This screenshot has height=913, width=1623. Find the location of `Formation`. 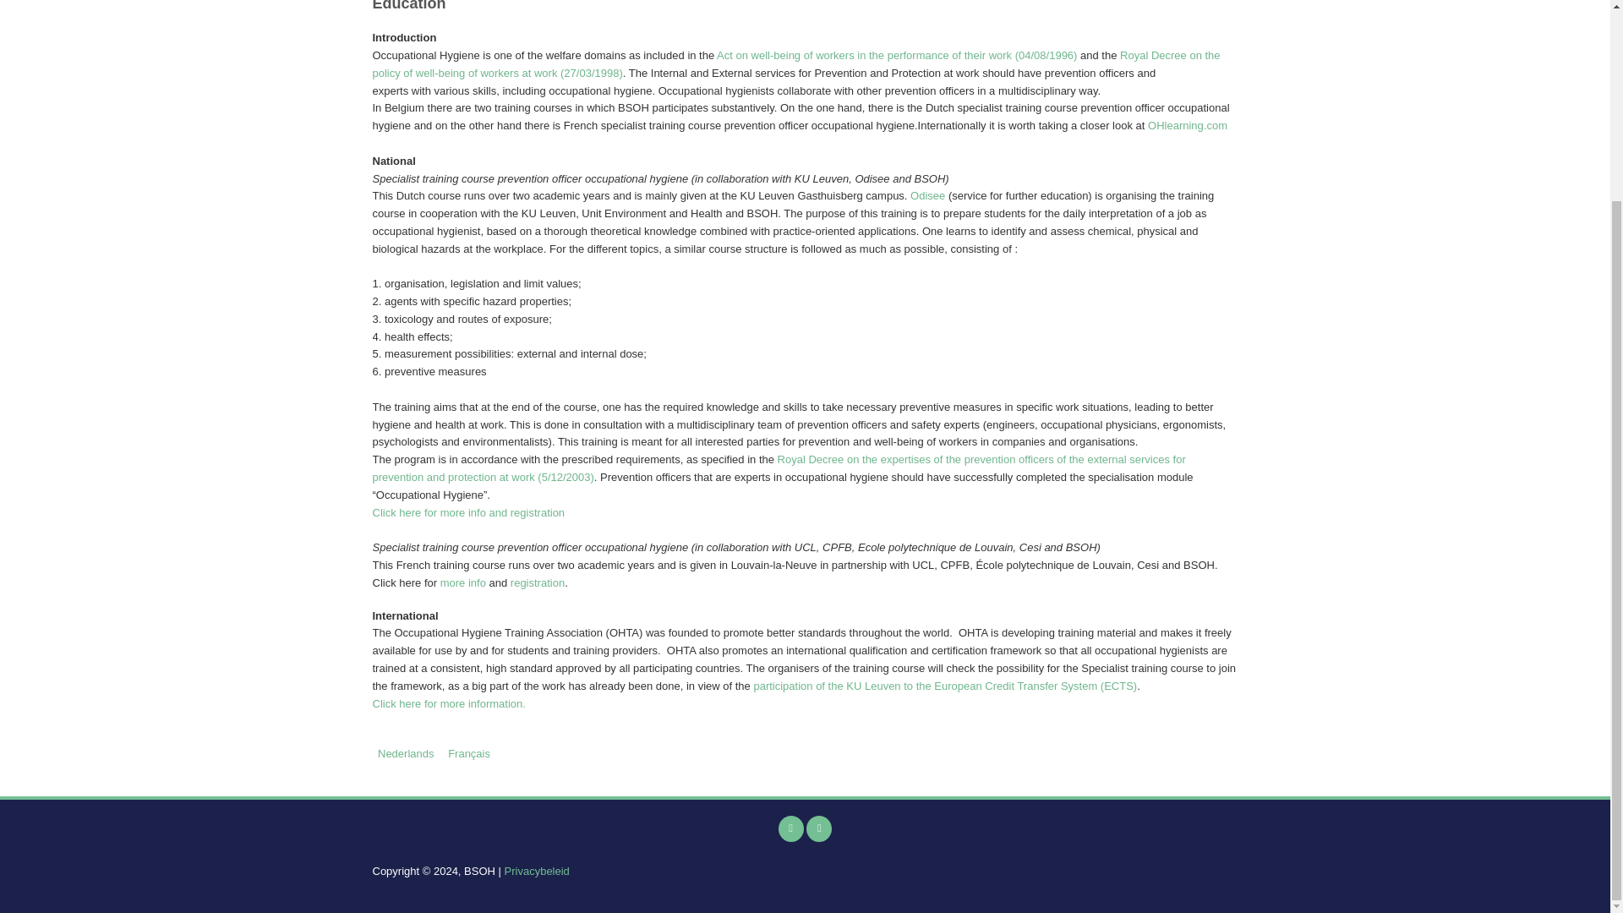

Formation is located at coordinates (468, 753).